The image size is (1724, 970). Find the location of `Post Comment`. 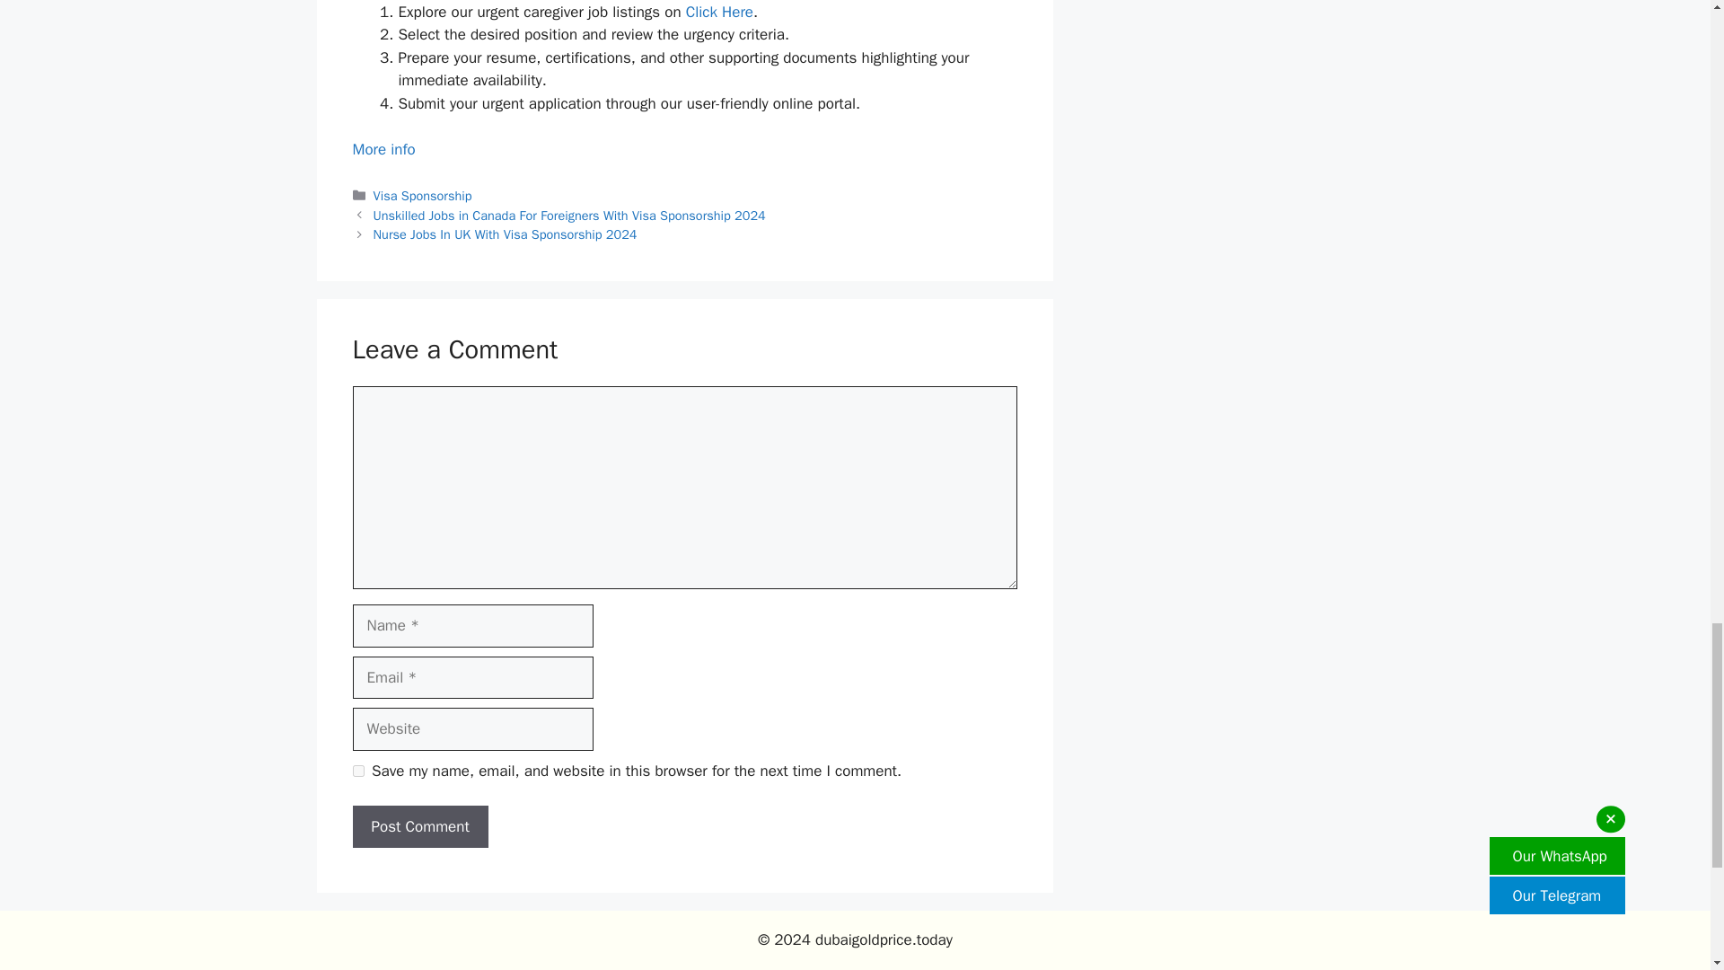

Post Comment is located at coordinates (419, 827).